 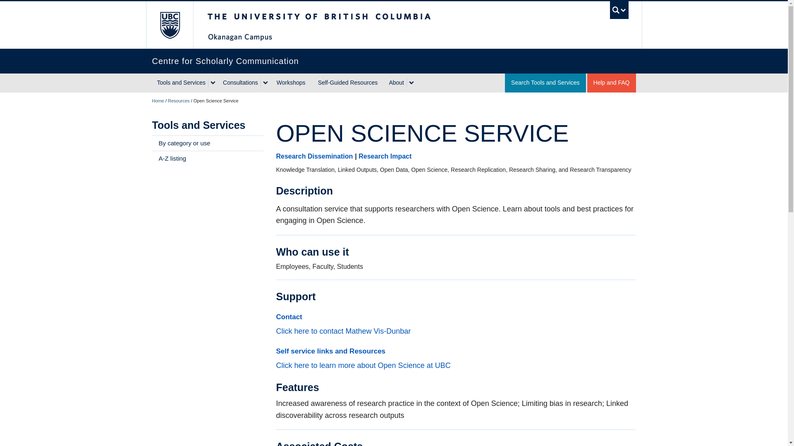 I want to click on Centre for Scholarly Communication, so click(x=394, y=61).